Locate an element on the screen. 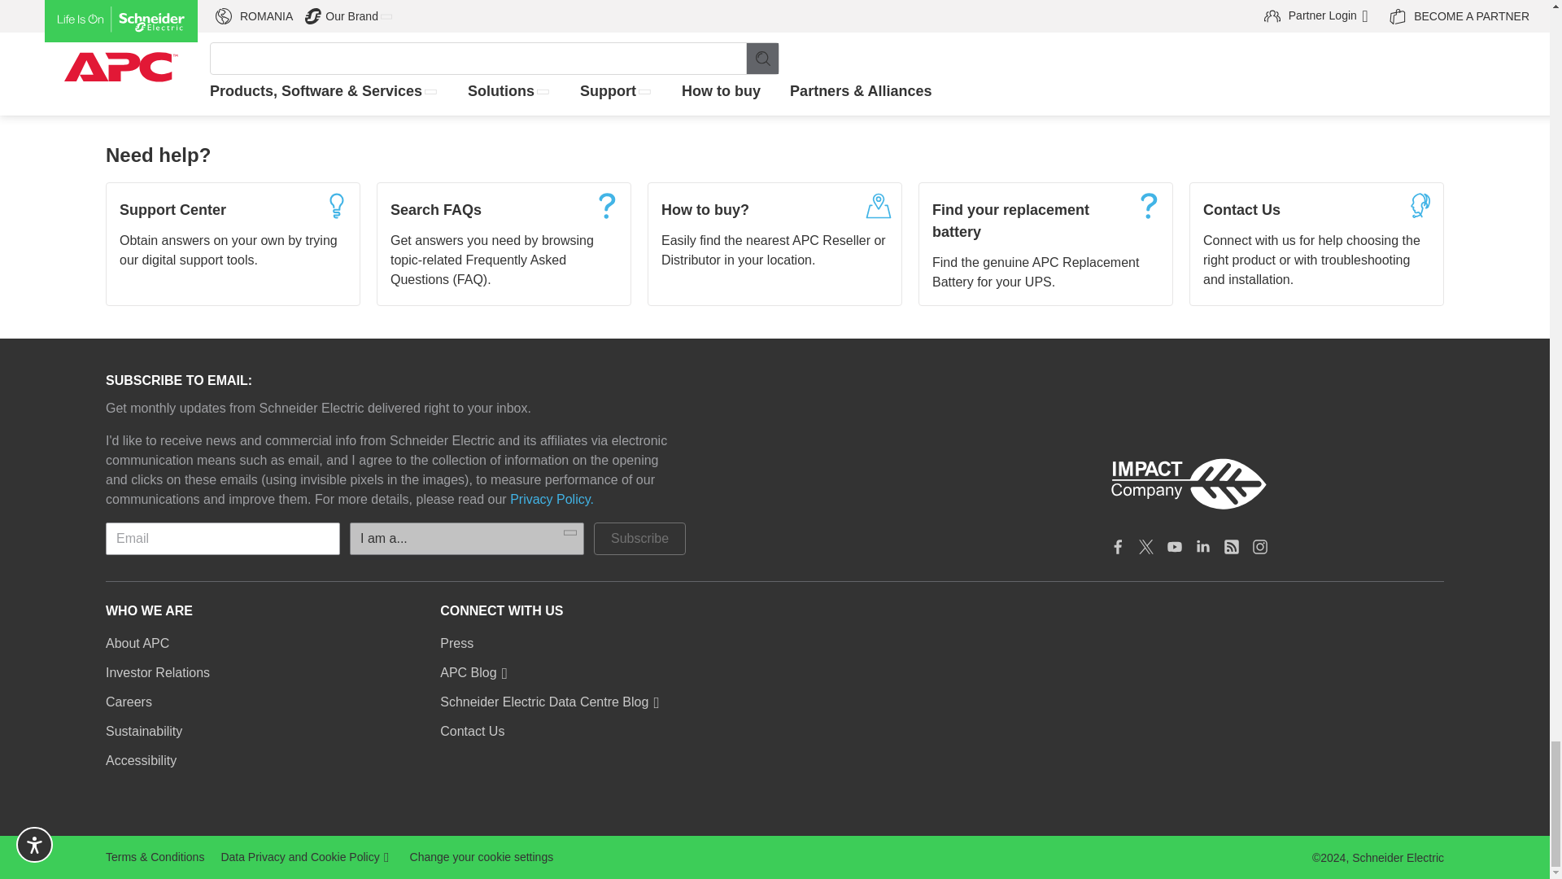 The height and width of the screenshot is (879, 1562). Instagram is located at coordinates (1260, 547).